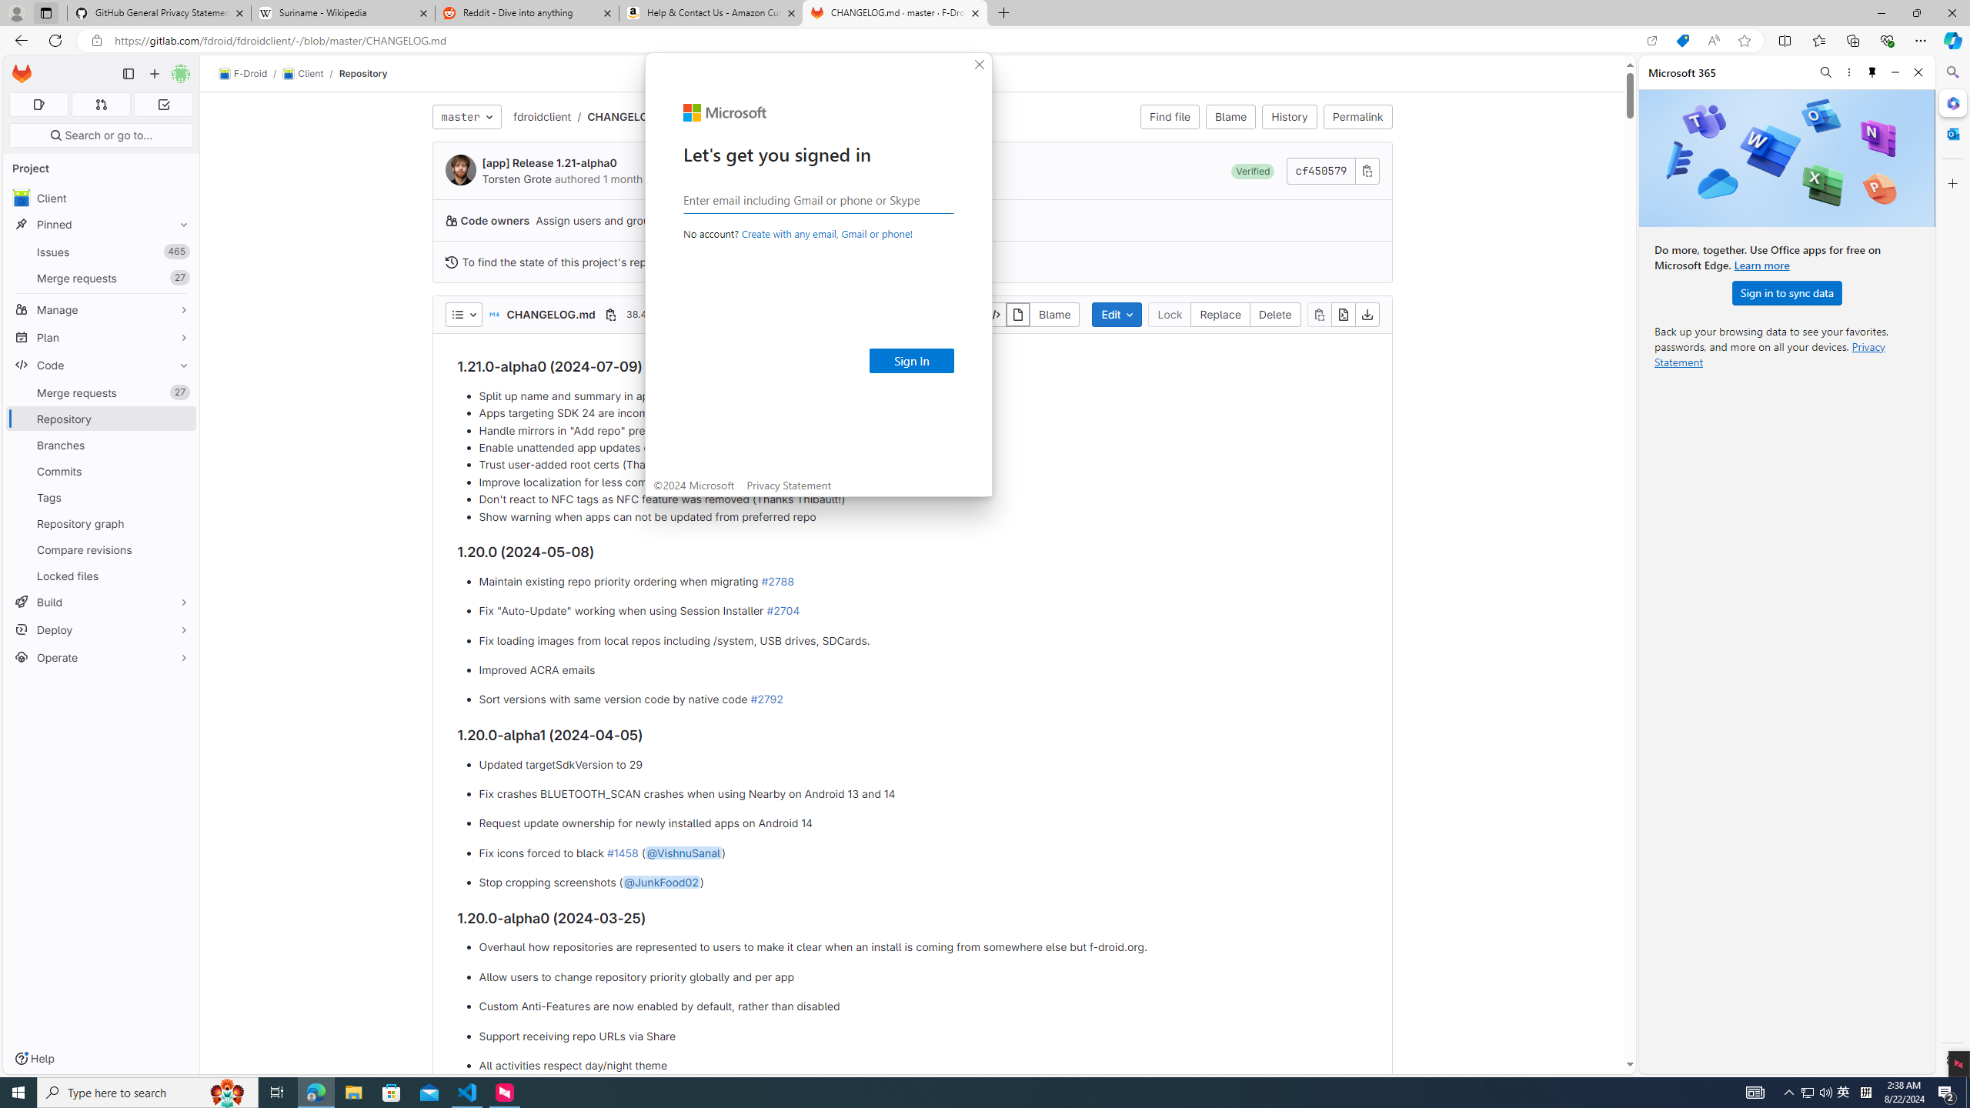 This screenshot has height=1108, width=1970. What do you see at coordinates (95, 41) in the screenshot?
I see `View site information` at bounding box center [95, 41].